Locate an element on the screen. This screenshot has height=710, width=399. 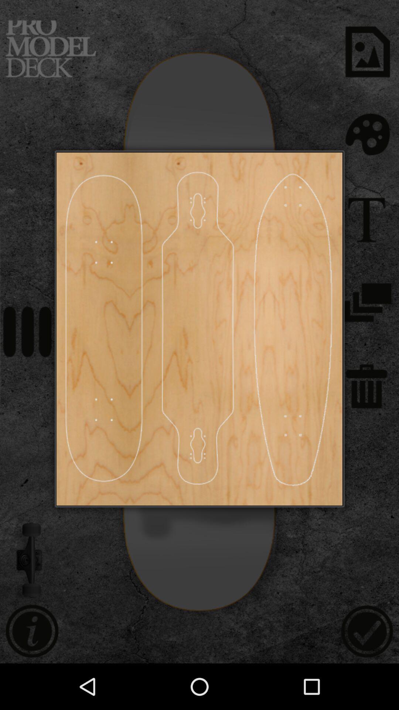
choose a model is located at coordinates (198, 329).